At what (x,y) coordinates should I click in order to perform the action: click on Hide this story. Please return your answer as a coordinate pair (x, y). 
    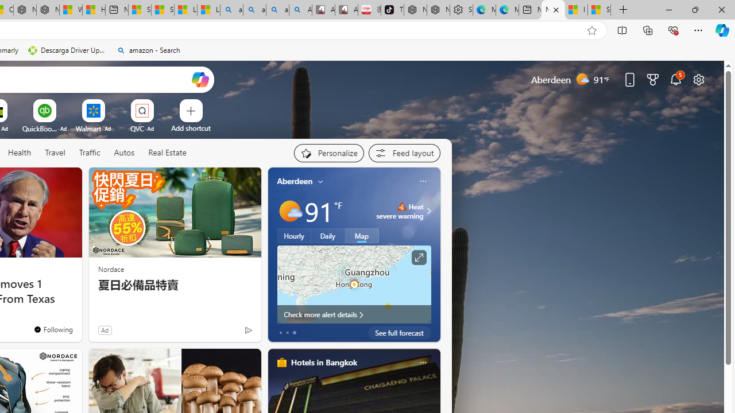
    Looking at the image, I should click on (47, 181).